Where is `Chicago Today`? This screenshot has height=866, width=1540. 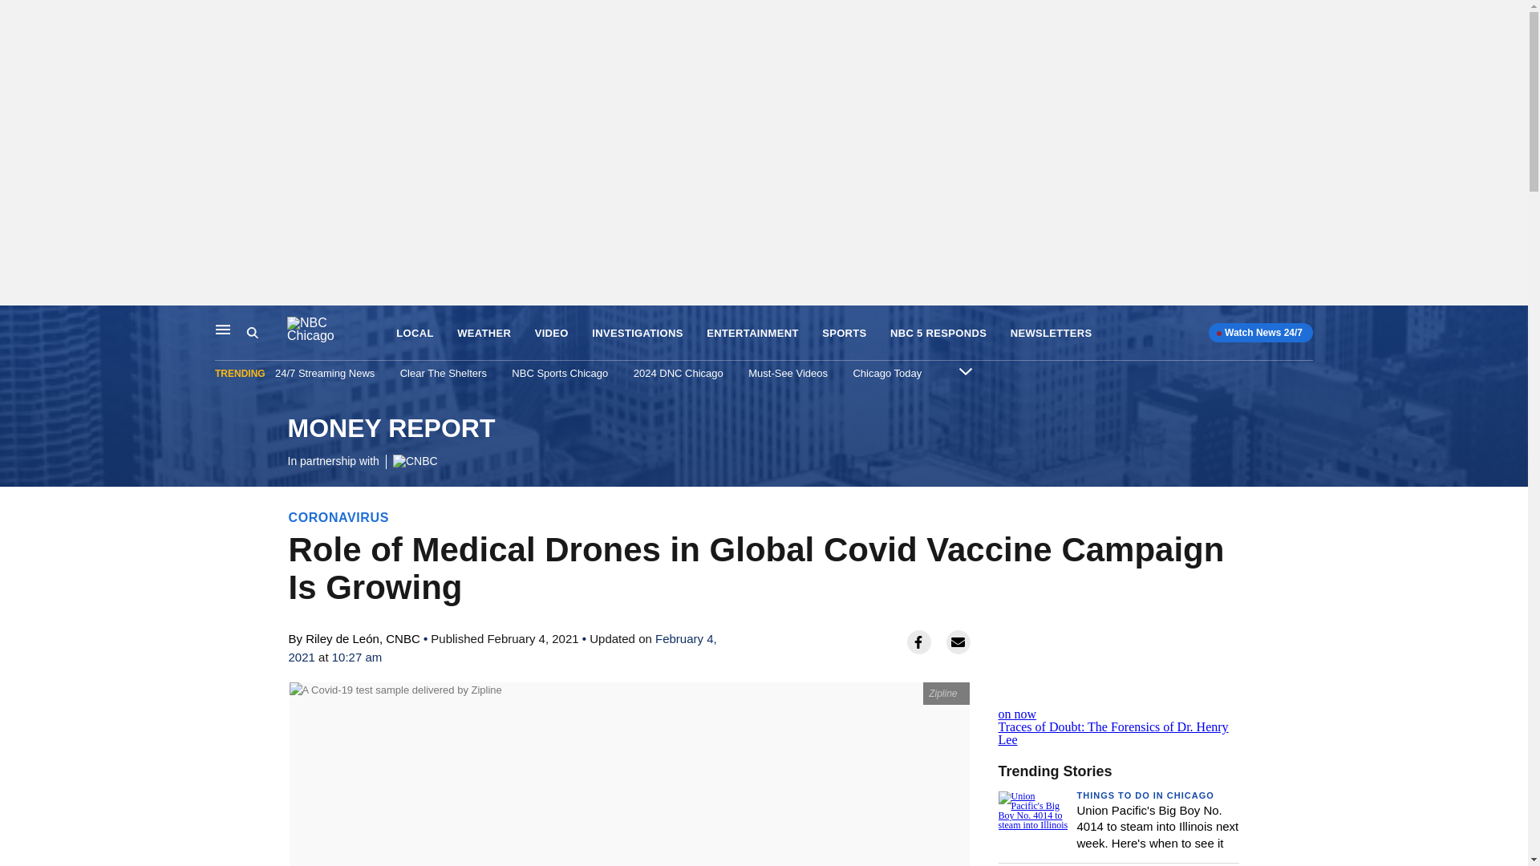 Chicago Today is located at coordinates (887, 373).